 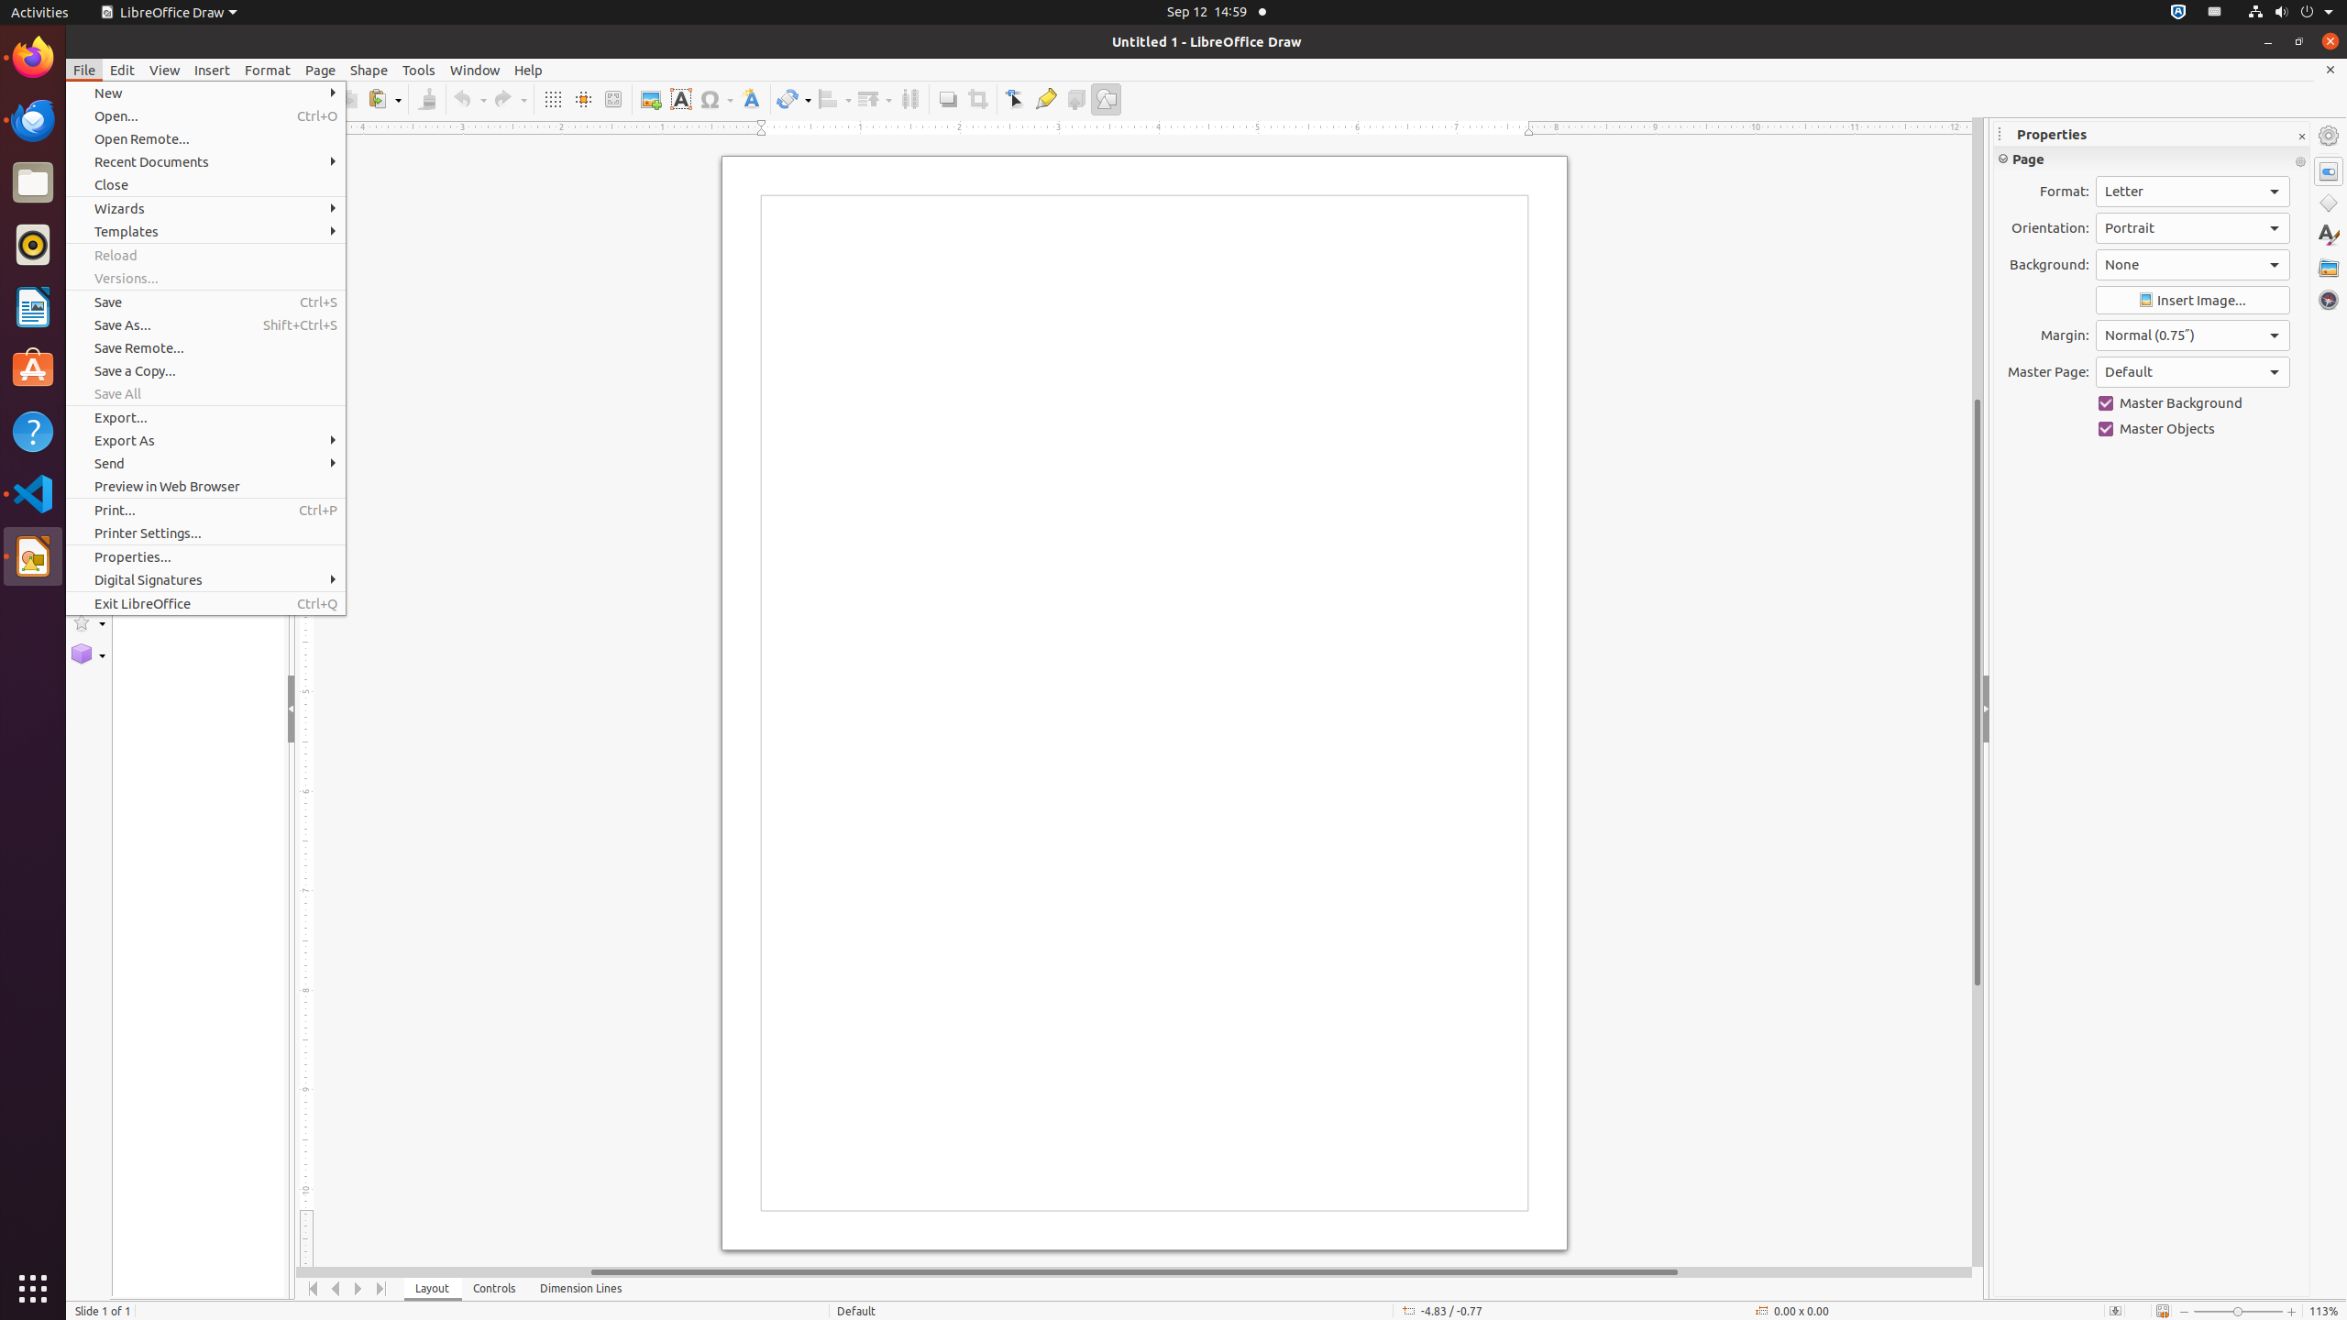 What do you see at coordinates (205, 440) in the screenshot?
I see `Export As` at bounding box center [205, 440].